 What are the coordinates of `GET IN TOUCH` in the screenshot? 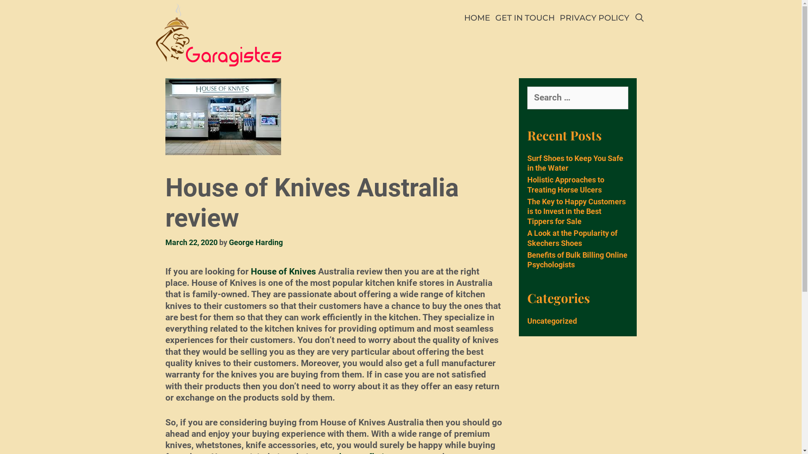 It's located at (525, 18).